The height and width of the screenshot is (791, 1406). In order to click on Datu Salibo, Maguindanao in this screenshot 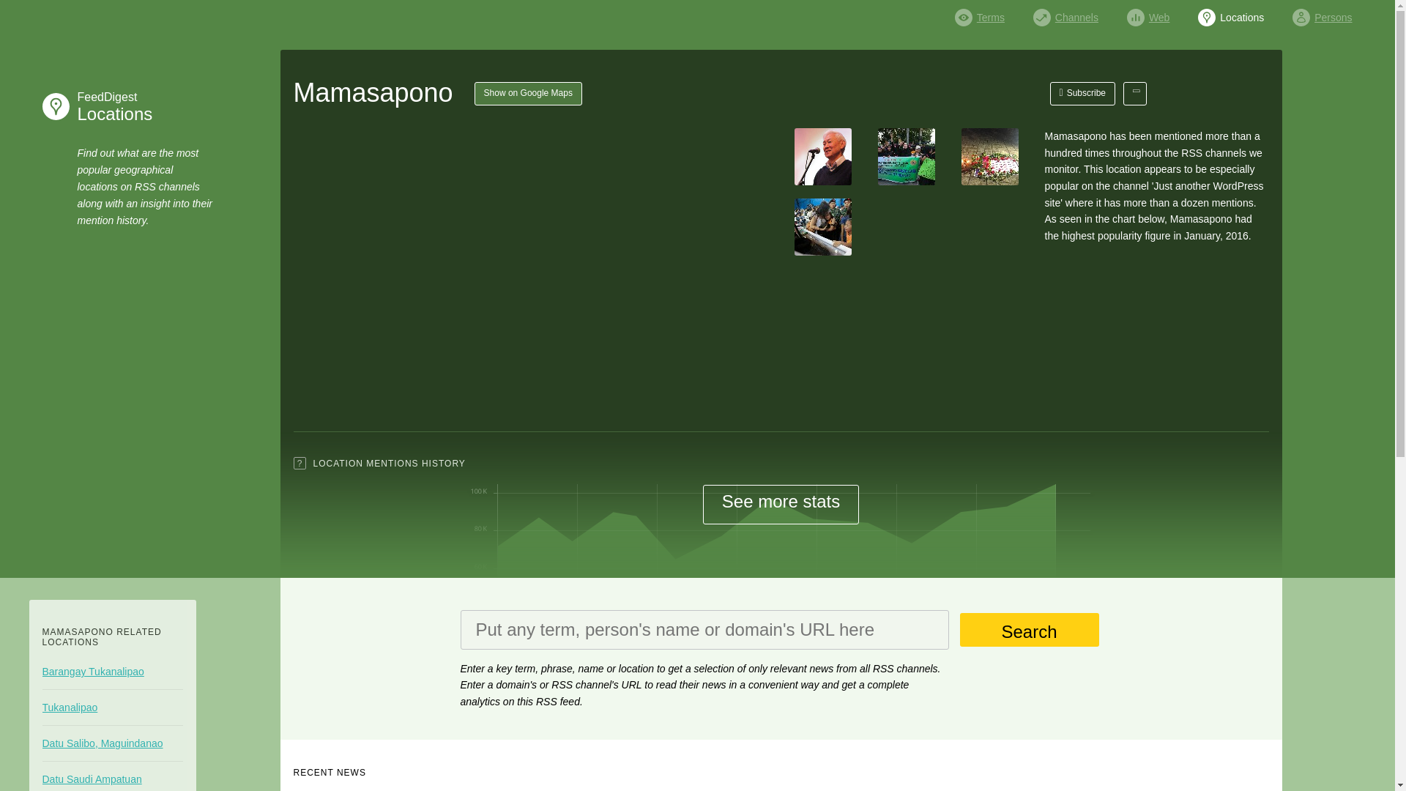, I will do `click(112, 671)`.